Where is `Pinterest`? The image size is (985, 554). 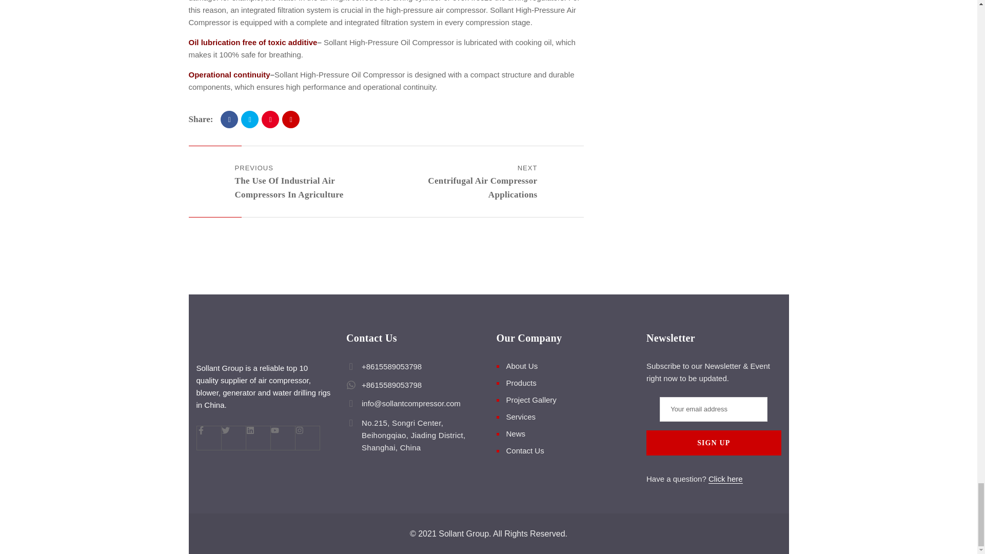
Pinterest is located at coordinates (270, 119).